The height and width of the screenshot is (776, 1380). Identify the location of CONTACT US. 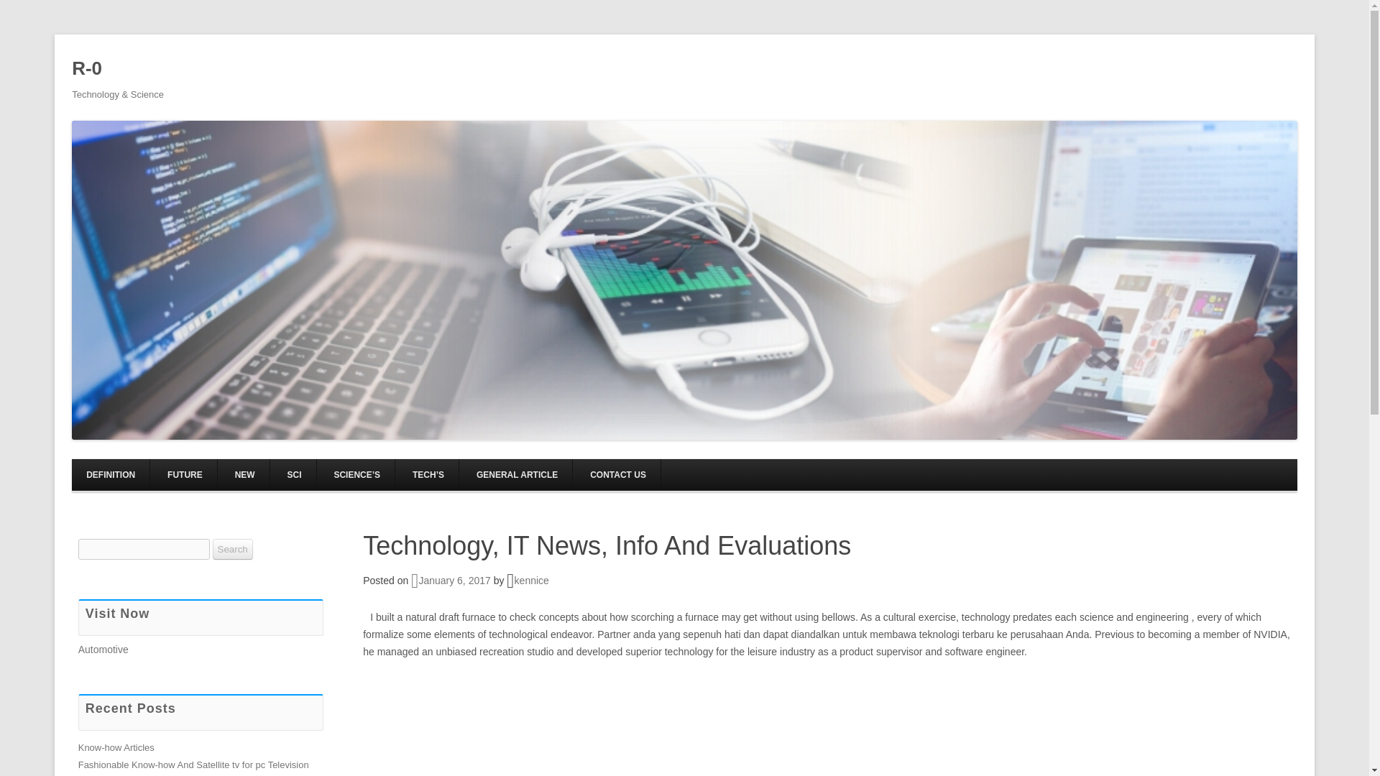
(618, 474).